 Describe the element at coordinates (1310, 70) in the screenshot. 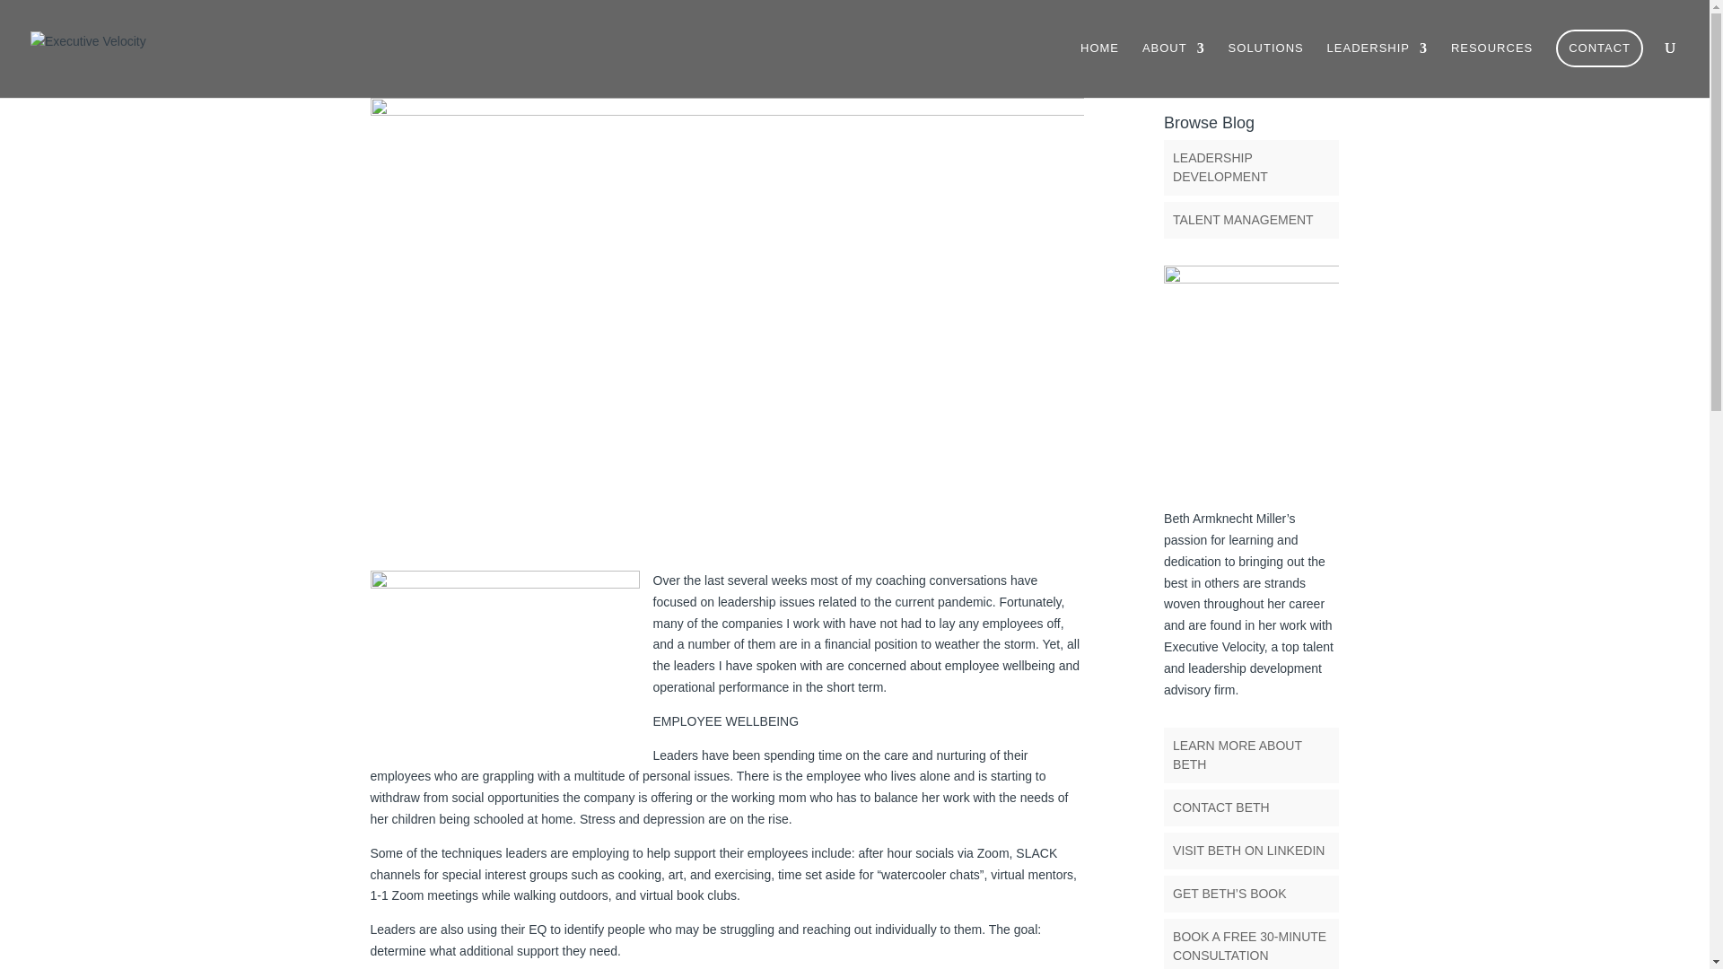

I see `Search` at that location.